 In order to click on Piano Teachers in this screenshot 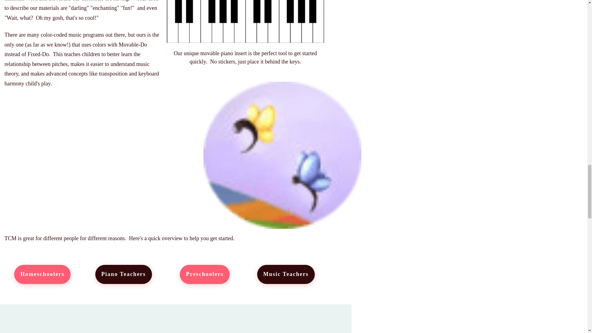, I will do `click(124, 274)`.